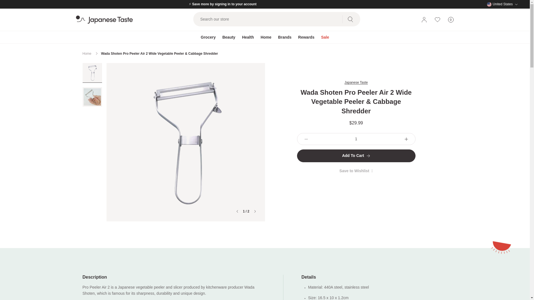  I want to click on Grocery, so click(208, 37).